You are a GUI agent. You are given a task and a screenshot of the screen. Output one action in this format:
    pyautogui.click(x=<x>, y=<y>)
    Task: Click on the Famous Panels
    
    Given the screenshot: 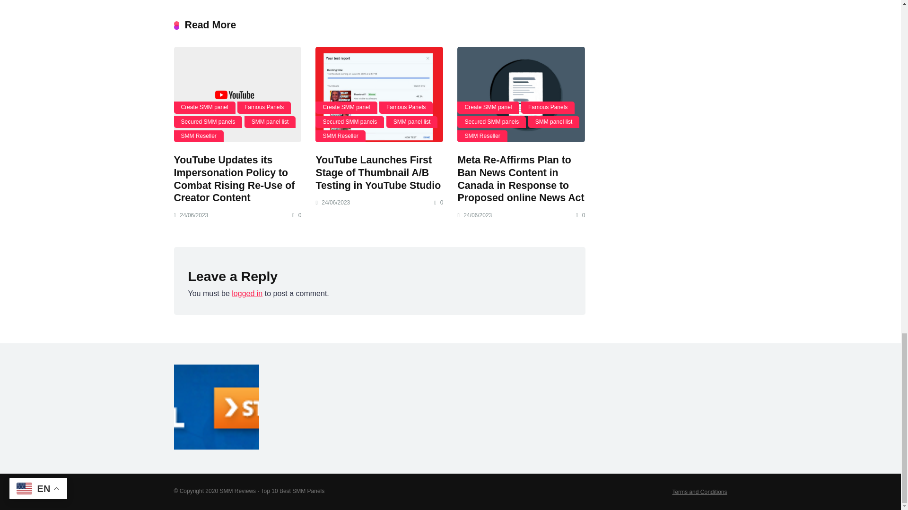 What is the action you would take?
    pyautogui.click(x=406, y=107)
    